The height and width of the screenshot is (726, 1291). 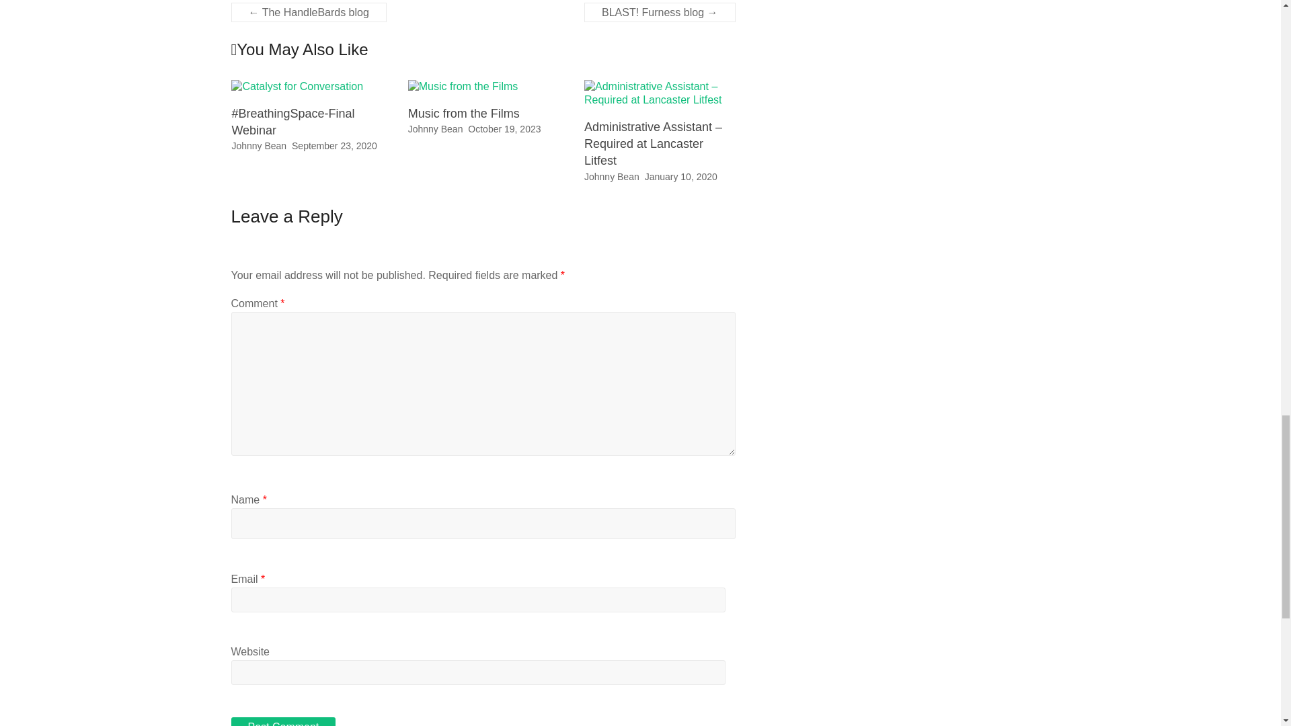 What do you see at coordinates (504, 128) in the screenshot?
I see `October 19, 2023` at bounding box center [504, 128].